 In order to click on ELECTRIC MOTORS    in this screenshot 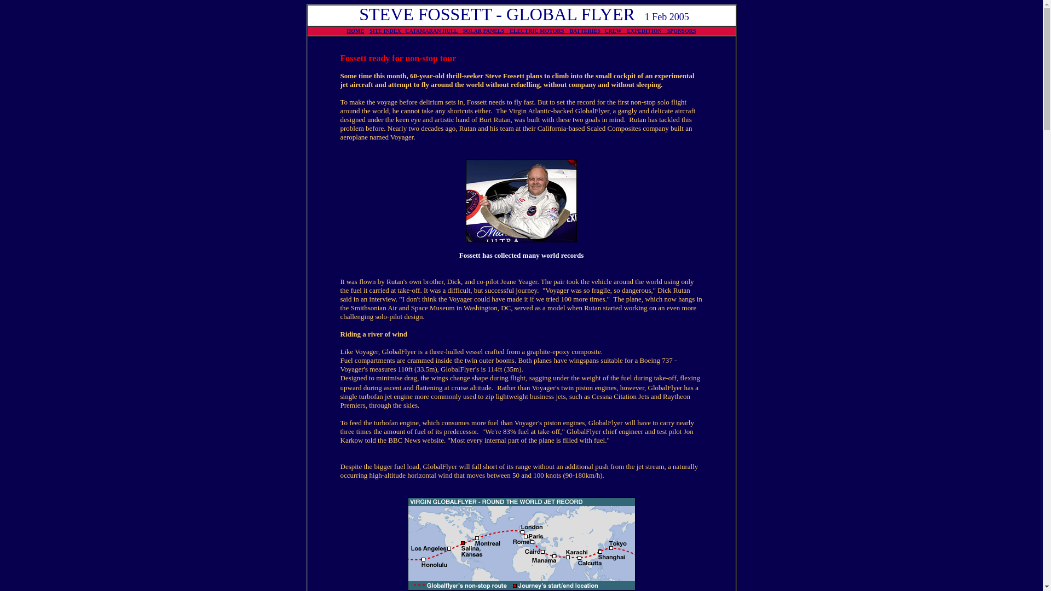, I will do `click(540, 31)`.